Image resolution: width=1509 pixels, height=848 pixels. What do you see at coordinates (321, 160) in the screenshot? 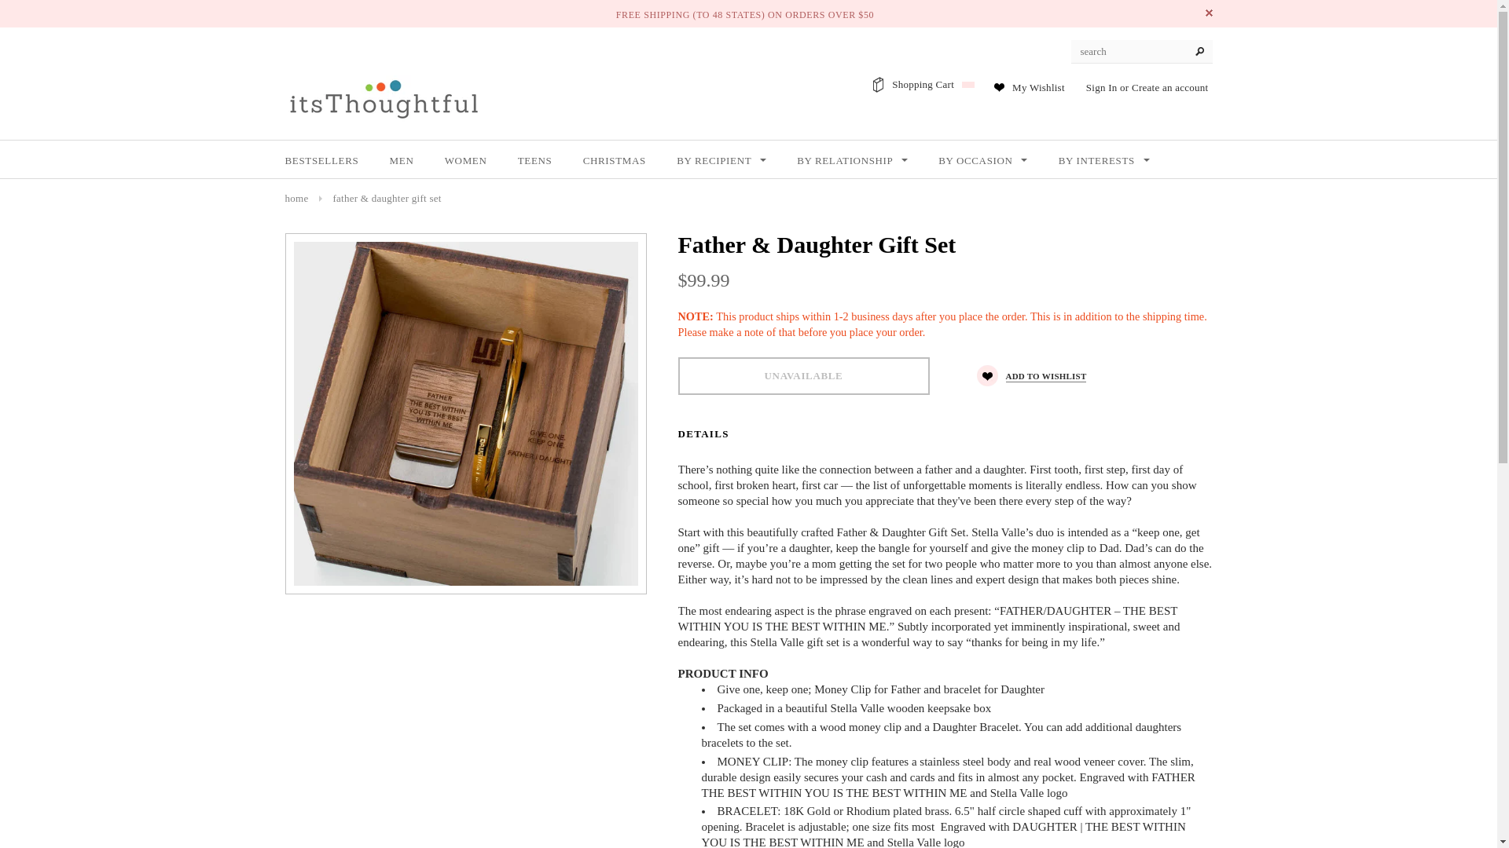
I see `BESTSELLERS` at bounding box center [321, 160].